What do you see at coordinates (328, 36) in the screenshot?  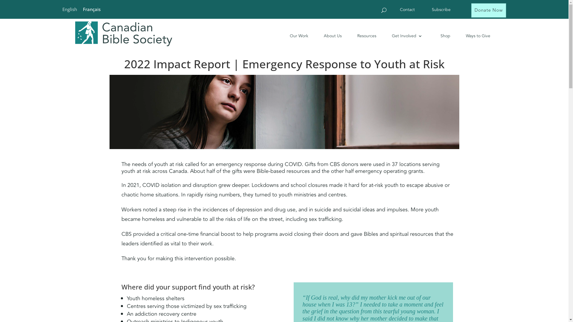 I see `About Us` at bounding box center [328, 36].